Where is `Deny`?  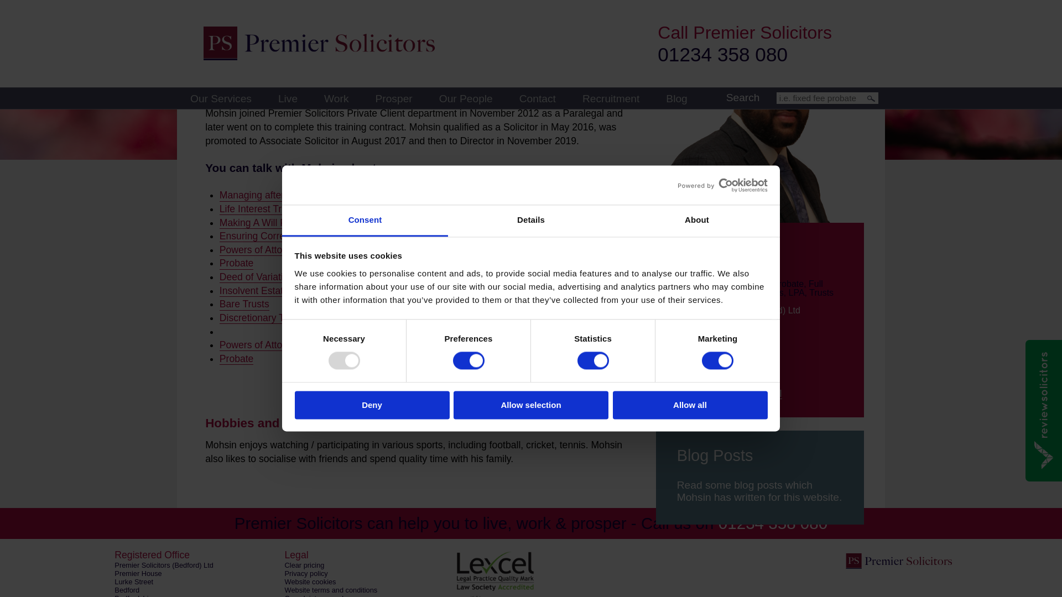 Deny is located at coordinates (372, 133).